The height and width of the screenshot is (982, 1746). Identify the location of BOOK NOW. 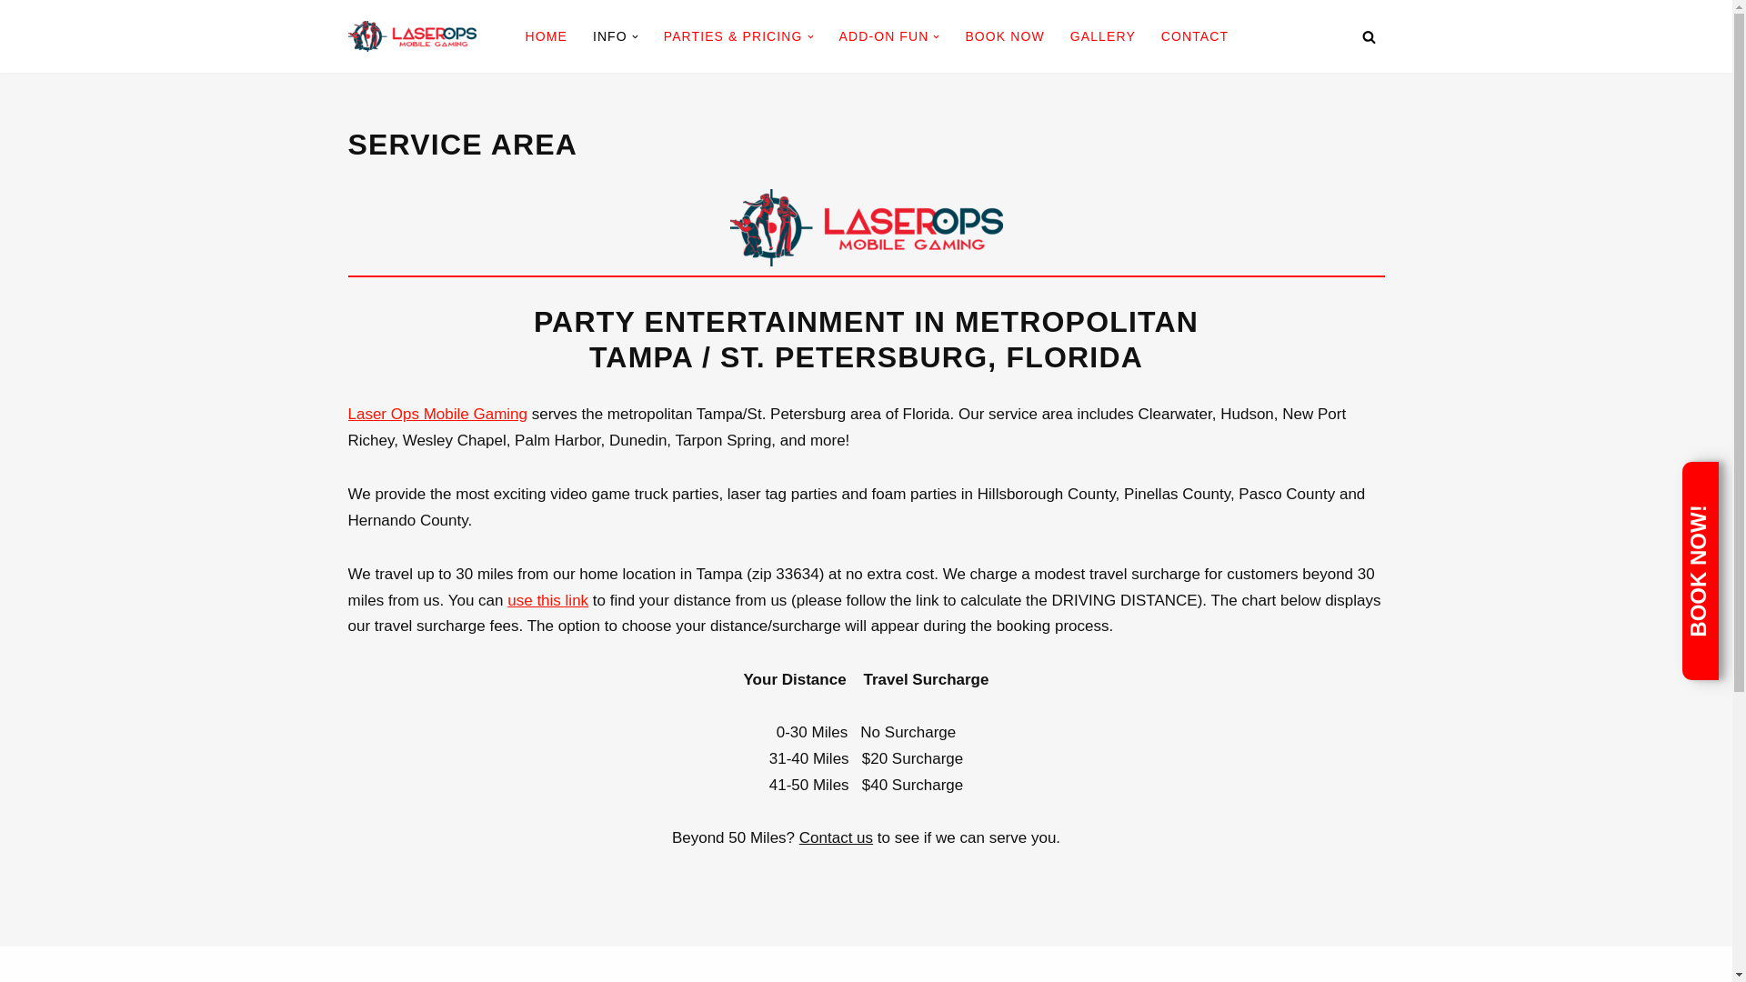
(1004, 36).